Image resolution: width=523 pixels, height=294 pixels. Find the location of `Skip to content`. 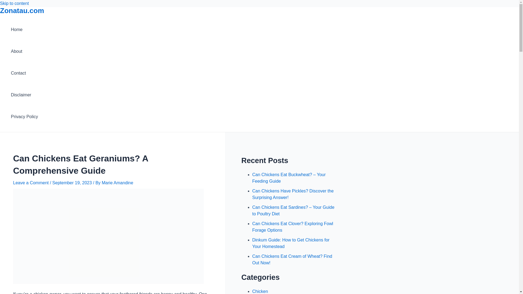

Skip to content is located at coordinates (14, 3).